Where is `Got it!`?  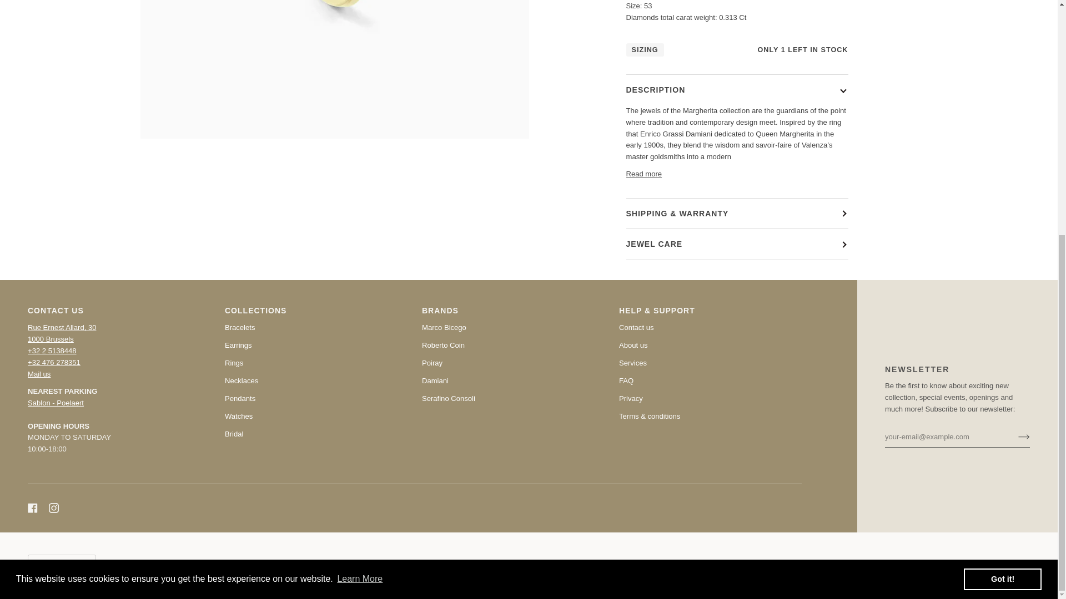 Got it! is located at coordinates (1002, 196).